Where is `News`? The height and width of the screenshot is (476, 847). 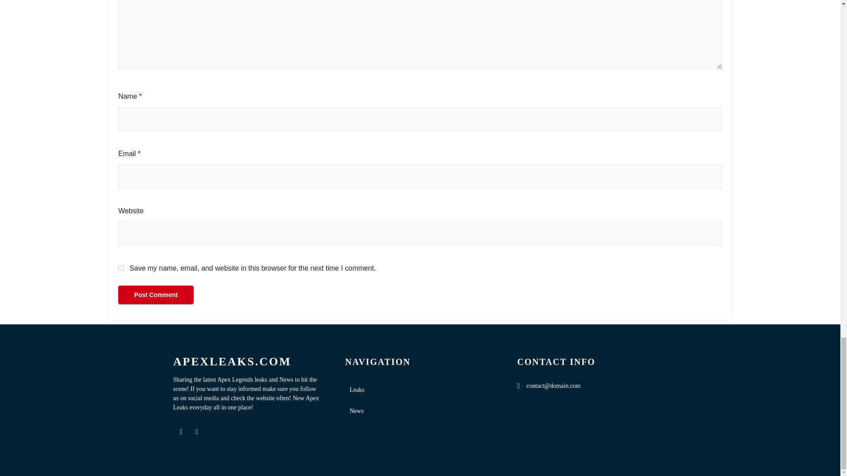 News is located at coordinates (420, 411).